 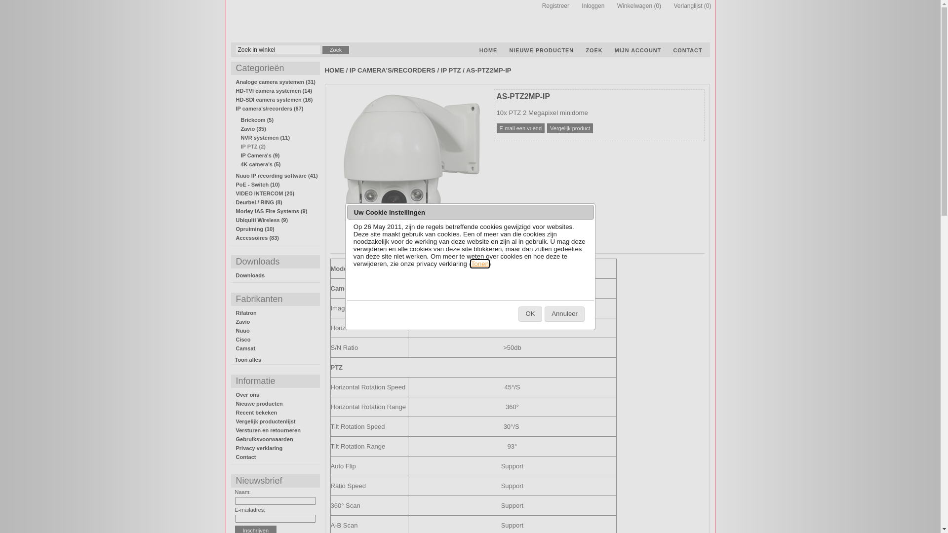 I want to click on Zavio (35), so click(x=254, y=129).